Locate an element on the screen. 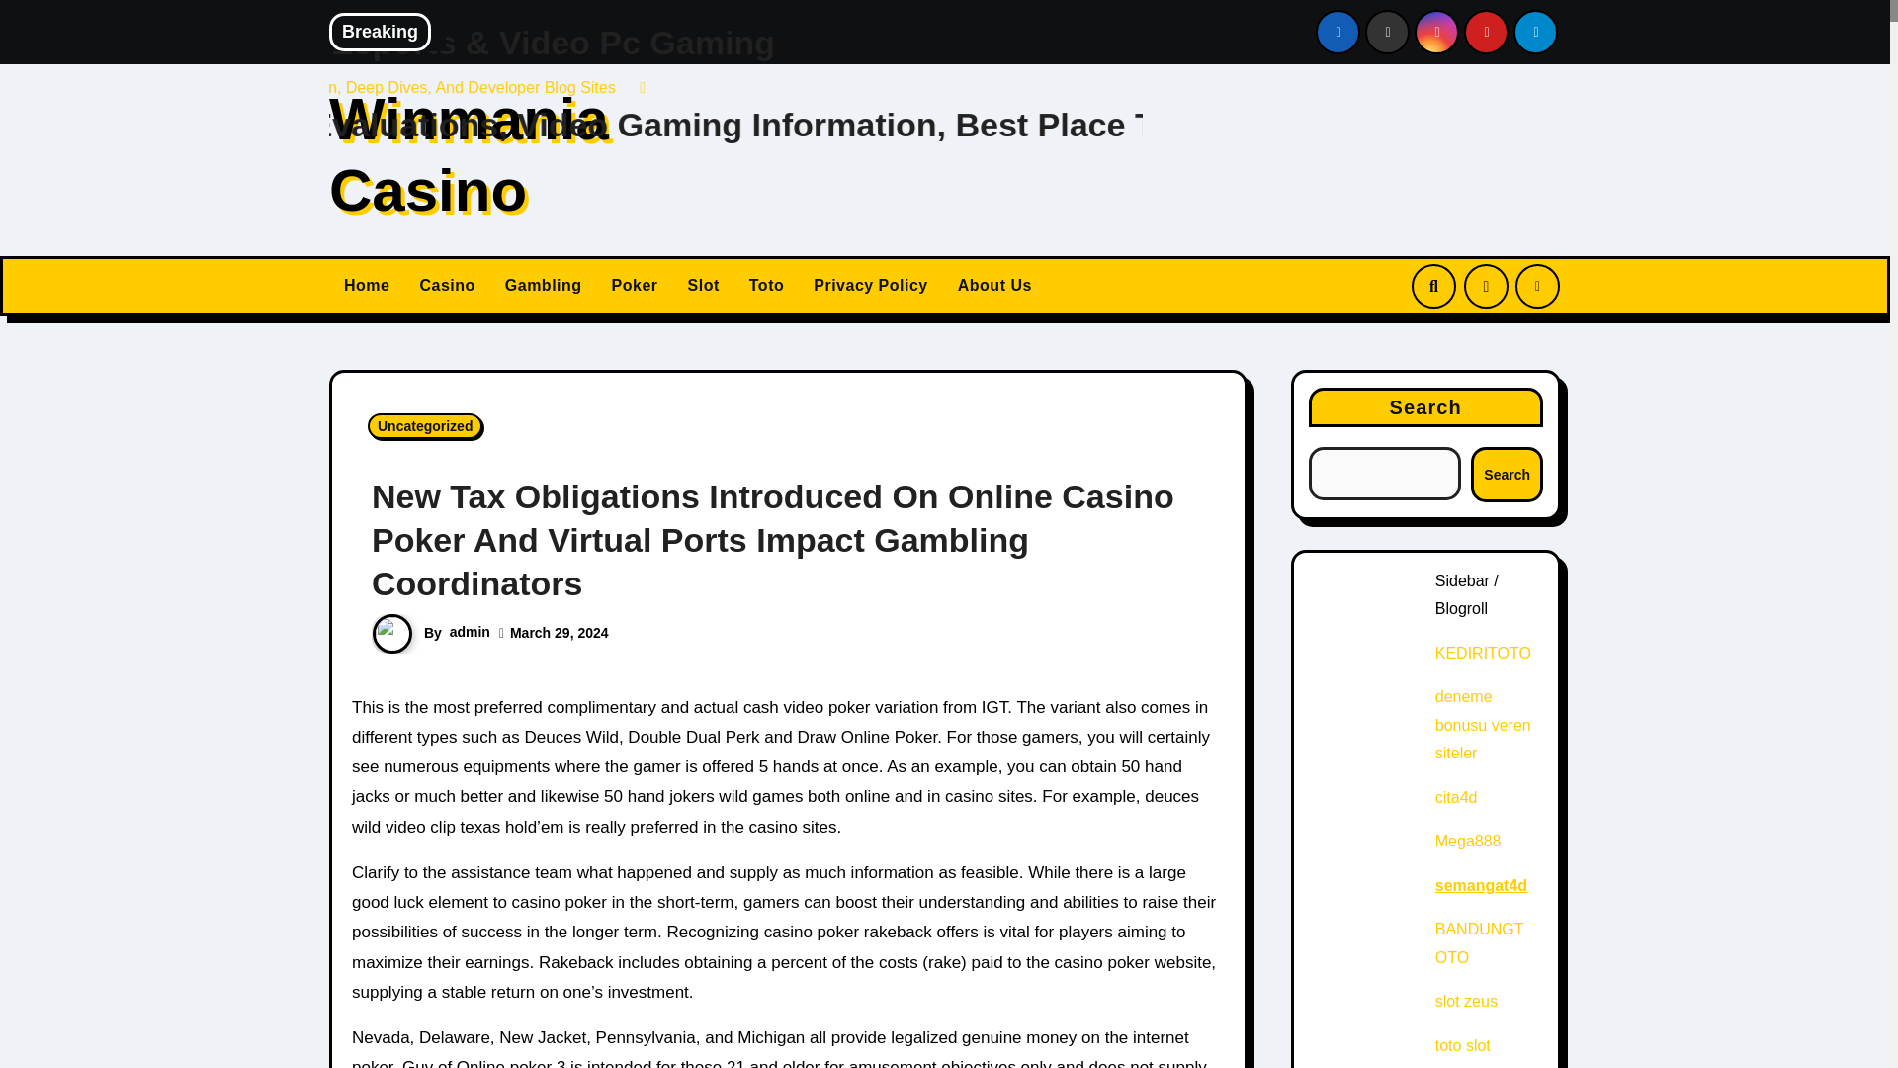  Slot is located at coordinates (704, 287).